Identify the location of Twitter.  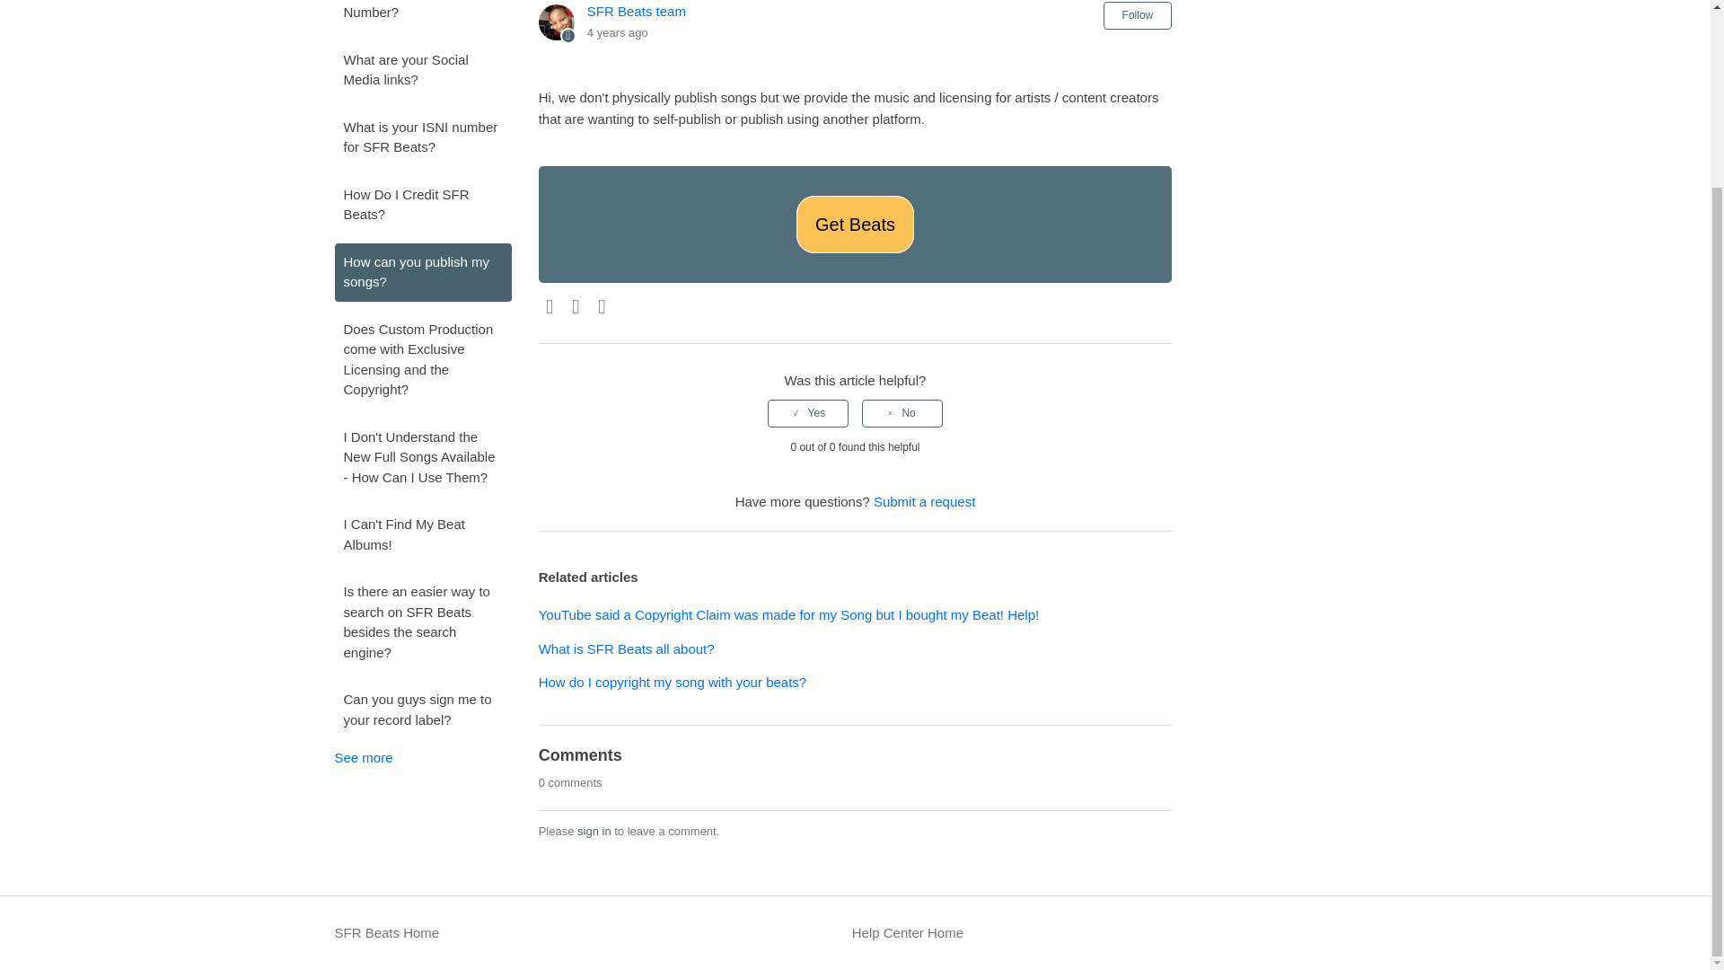
(576, 307).